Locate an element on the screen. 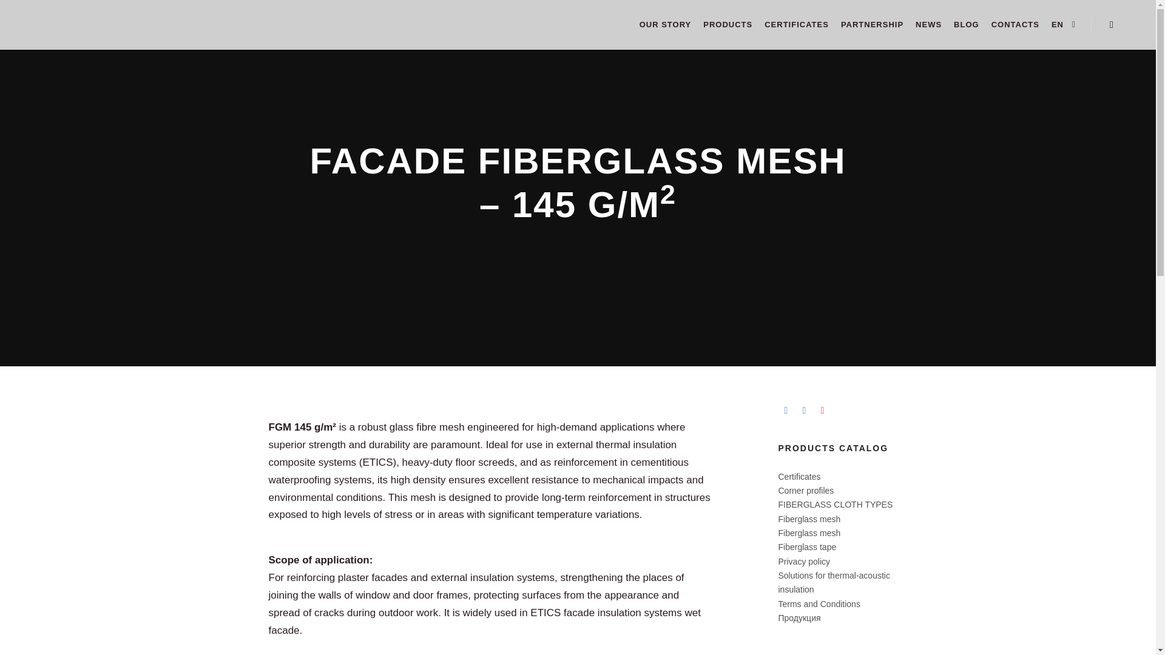  OUR STORY is located at coordinates (666, 25).